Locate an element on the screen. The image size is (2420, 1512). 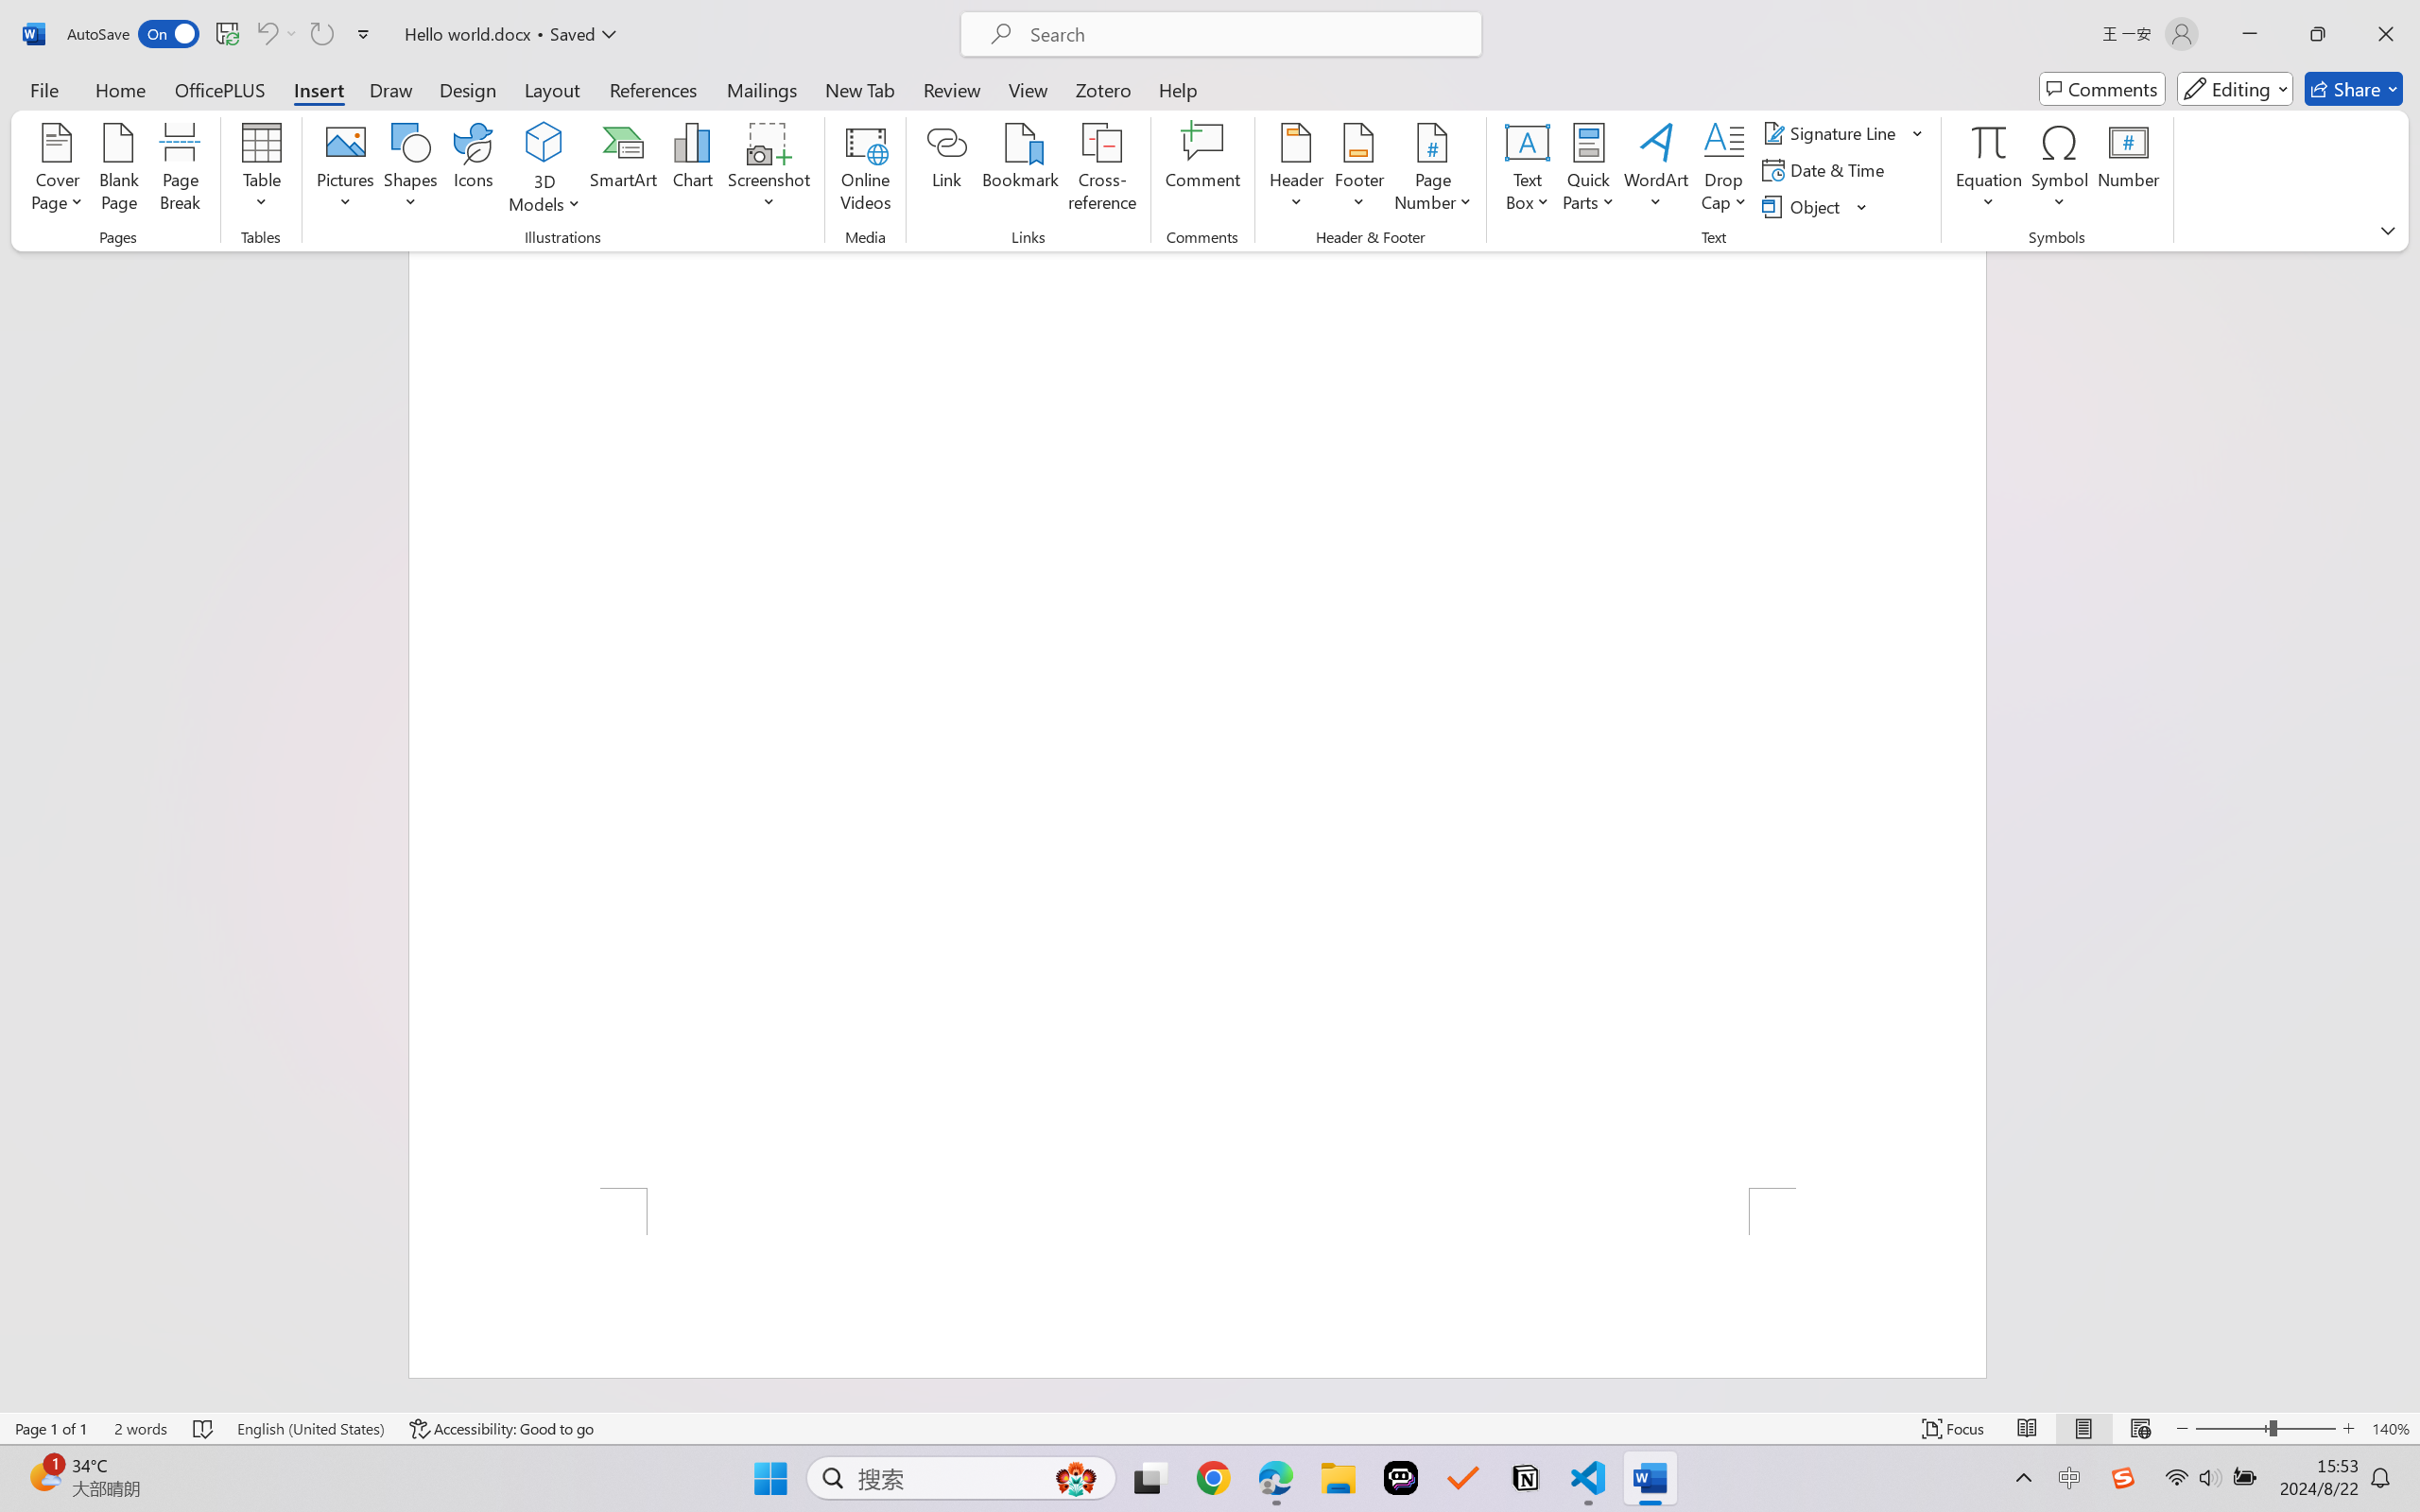
Language English (United States) is located at coordinates (310, 1429).